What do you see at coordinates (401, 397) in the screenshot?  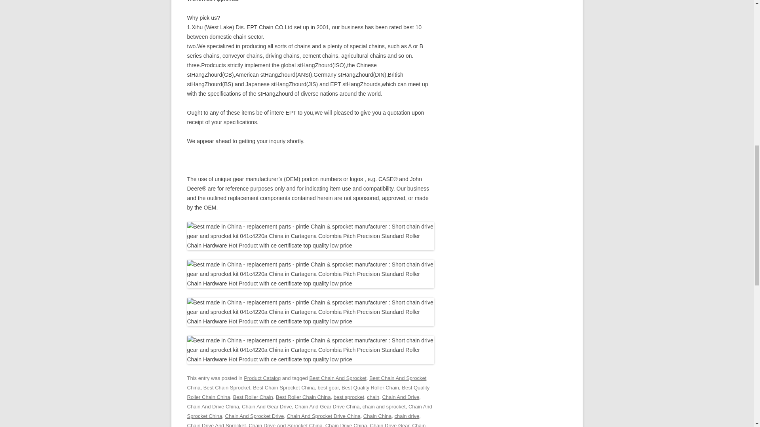 I see `Chain And Drive` at bounding box center [401, 397].